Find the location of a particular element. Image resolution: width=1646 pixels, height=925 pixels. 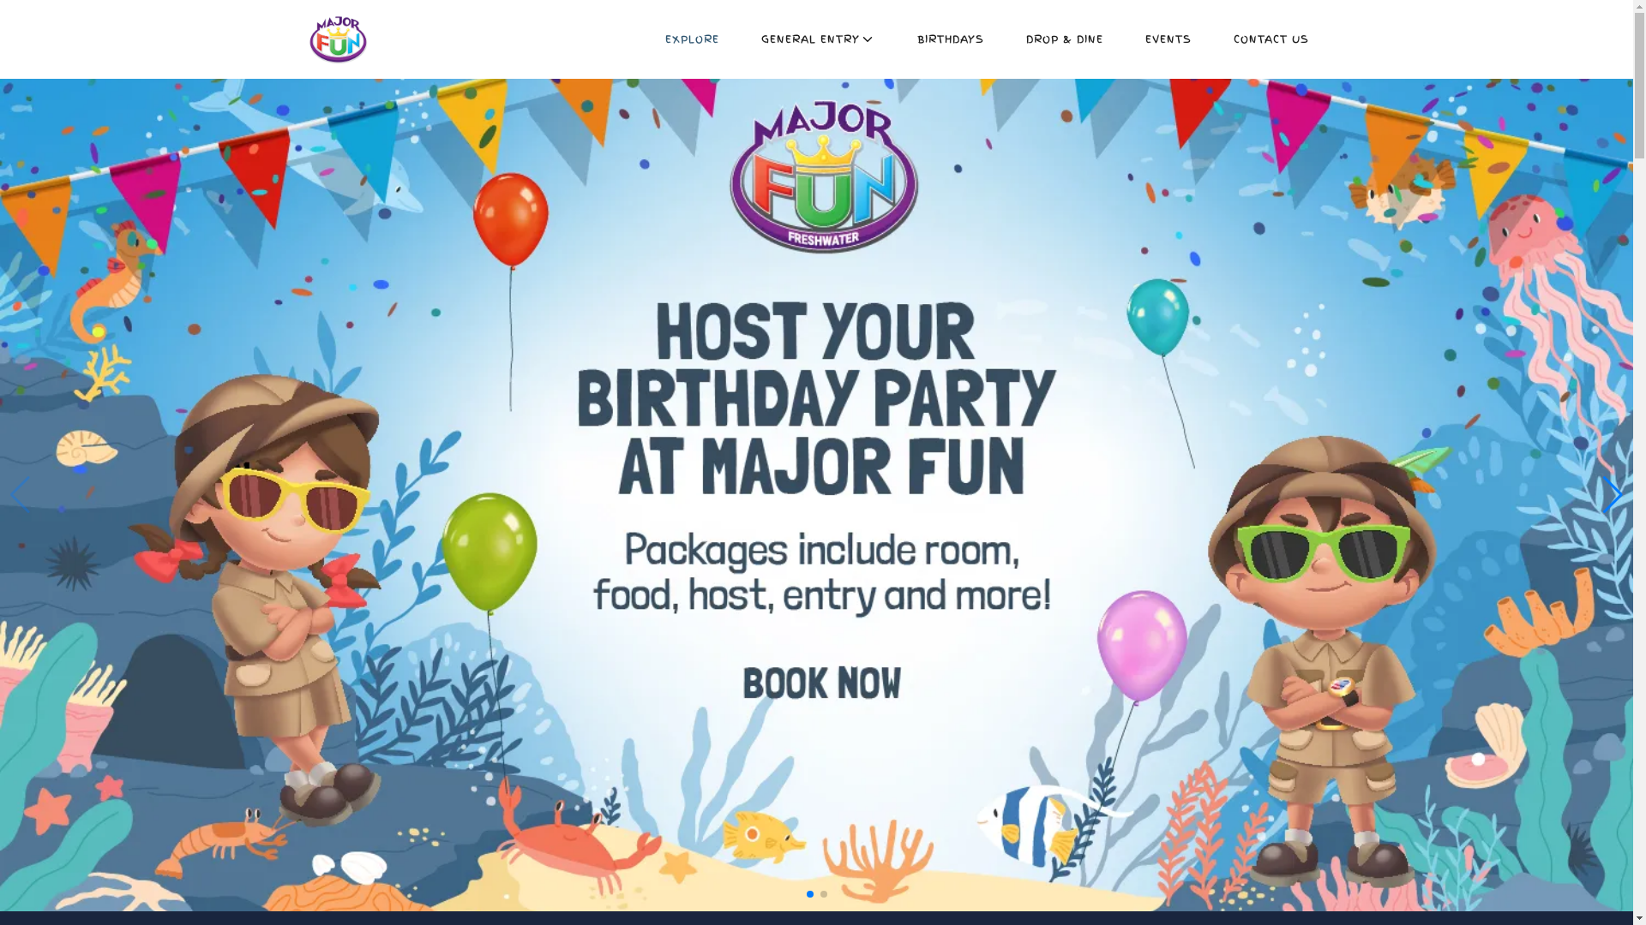

EXPLORE is located at coordinates (693, 39).